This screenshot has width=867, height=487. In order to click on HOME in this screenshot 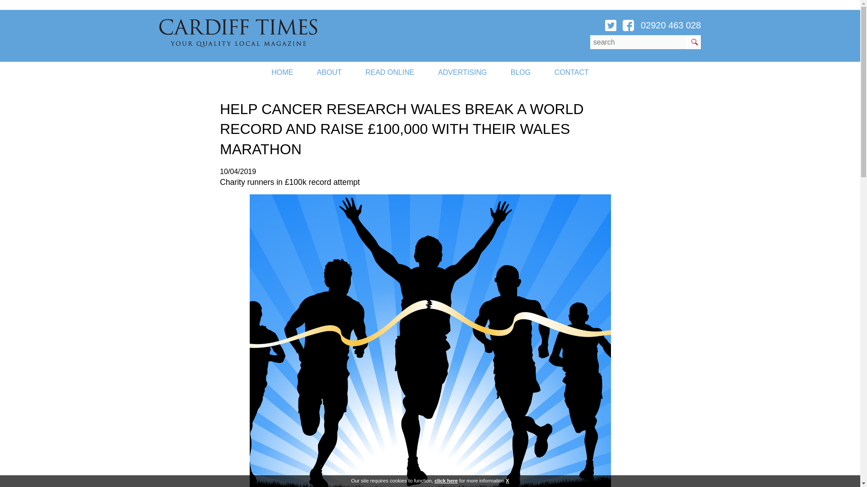, I will do `click(282, 72)`.